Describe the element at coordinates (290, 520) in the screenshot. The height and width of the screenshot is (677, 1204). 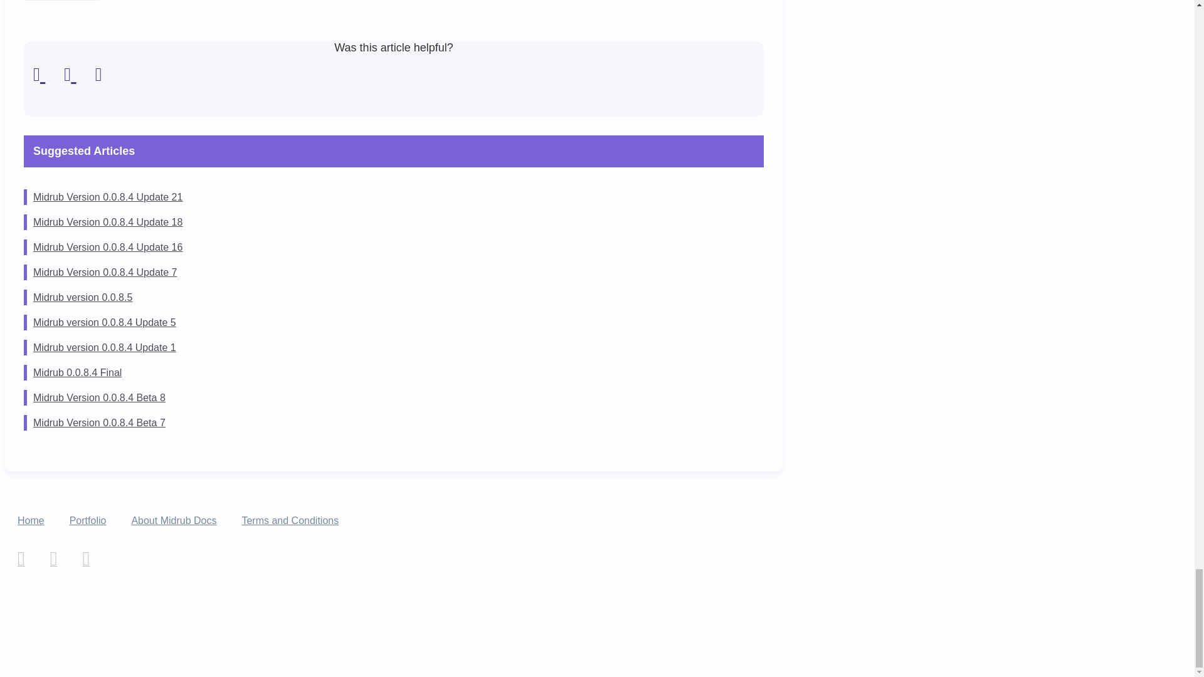
I see `Terms and Conditions` at that location.